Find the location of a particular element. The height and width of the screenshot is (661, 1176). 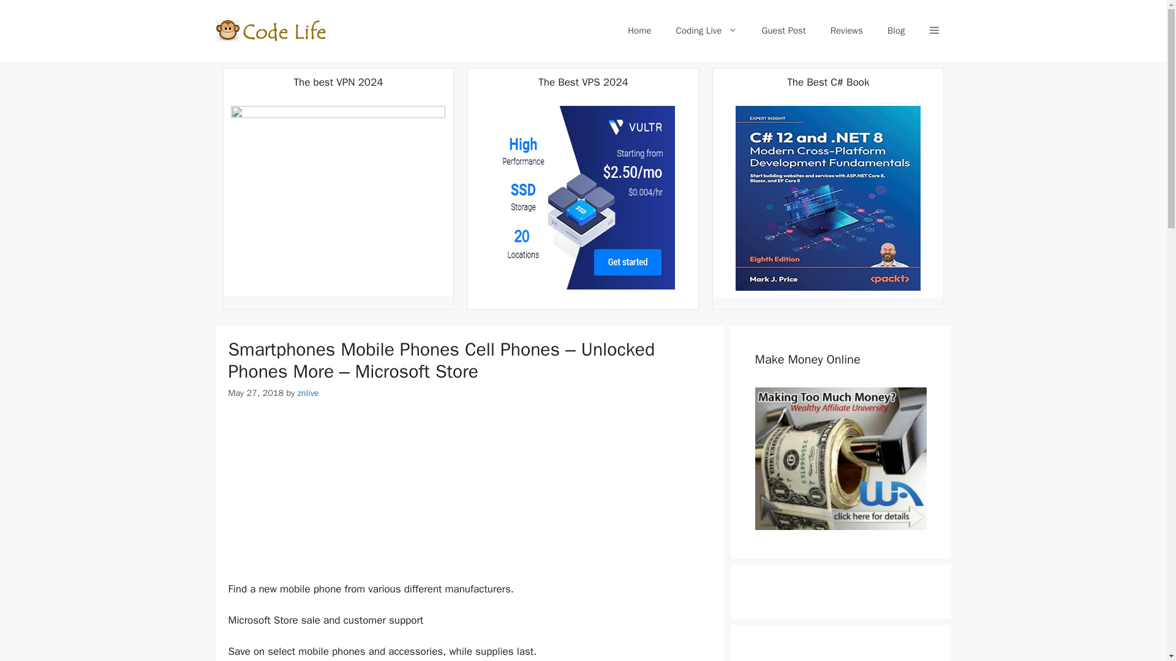

Guest Post is located at coordinates (784, 31).